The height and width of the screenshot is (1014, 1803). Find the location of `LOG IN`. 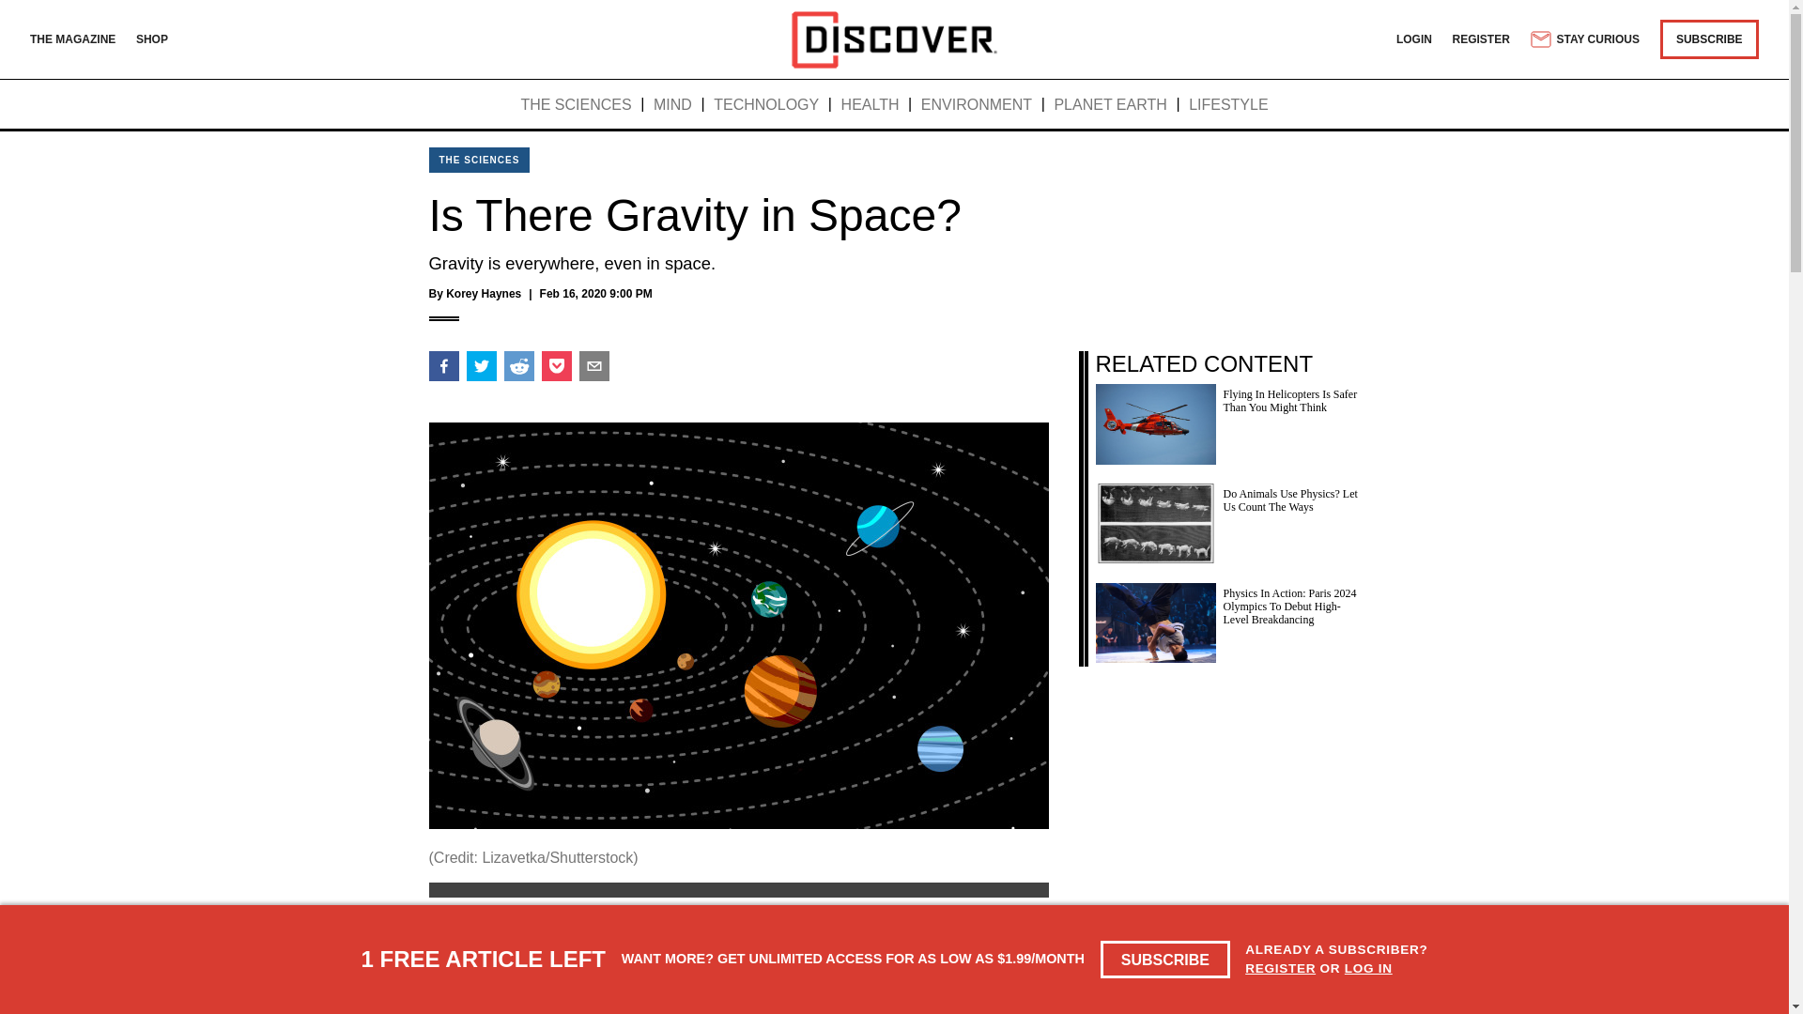

LOG IN is located at coordinates (1368, 967).